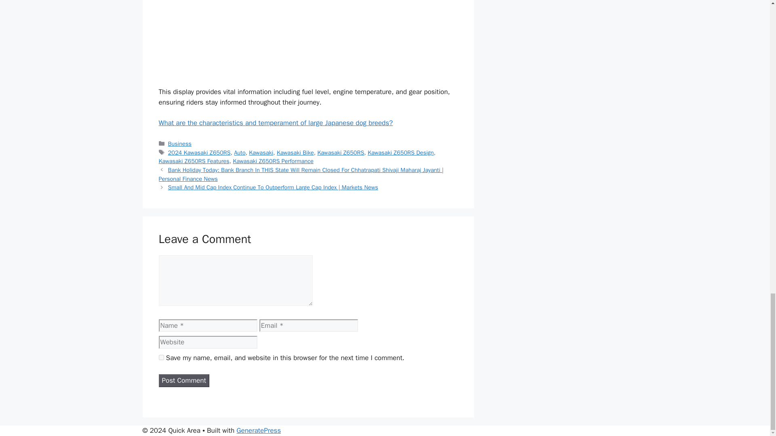 The width and height of the screenshot is (776, 436). Describe the element at coordinates (161, 358) in the screenshot. I see `yes` at that location.